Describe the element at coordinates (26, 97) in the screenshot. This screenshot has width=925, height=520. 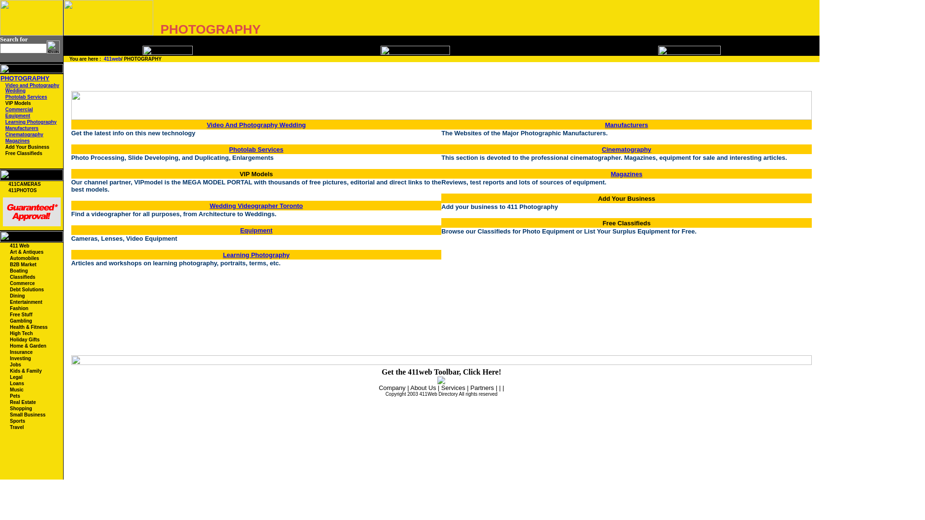
I see `Photolab Services` at that location.